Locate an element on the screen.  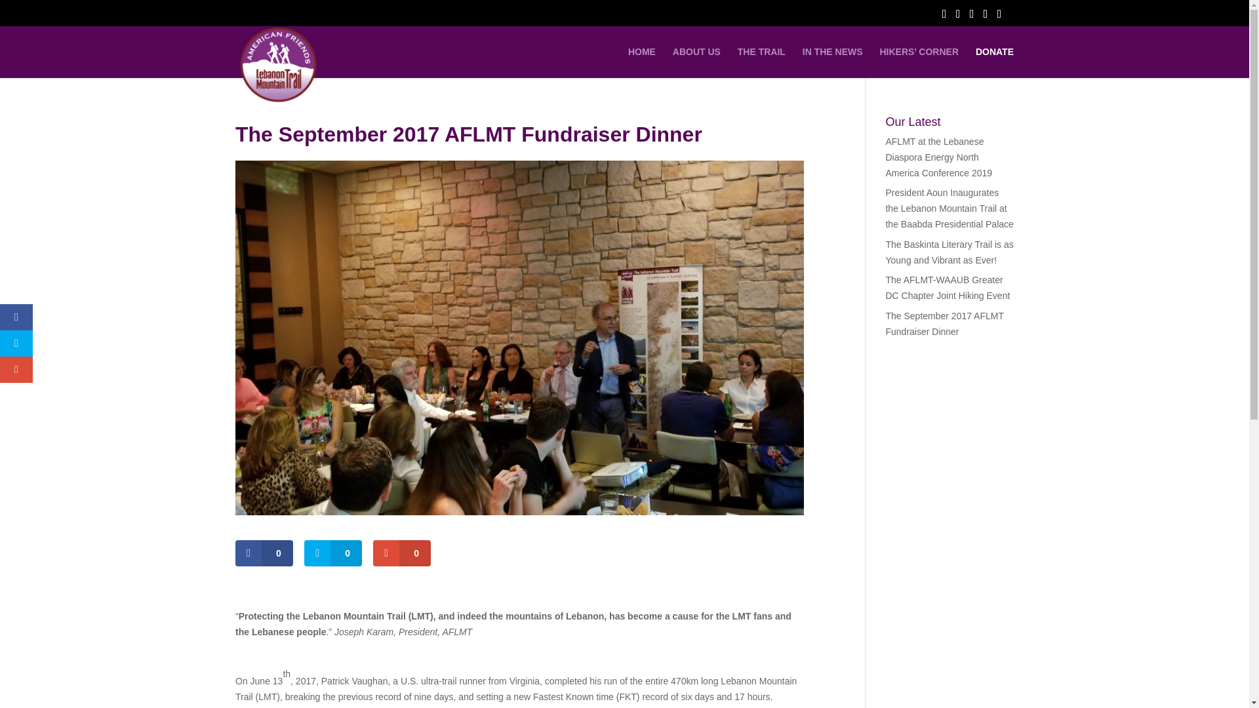
0 is located at coordinates (264, 553).